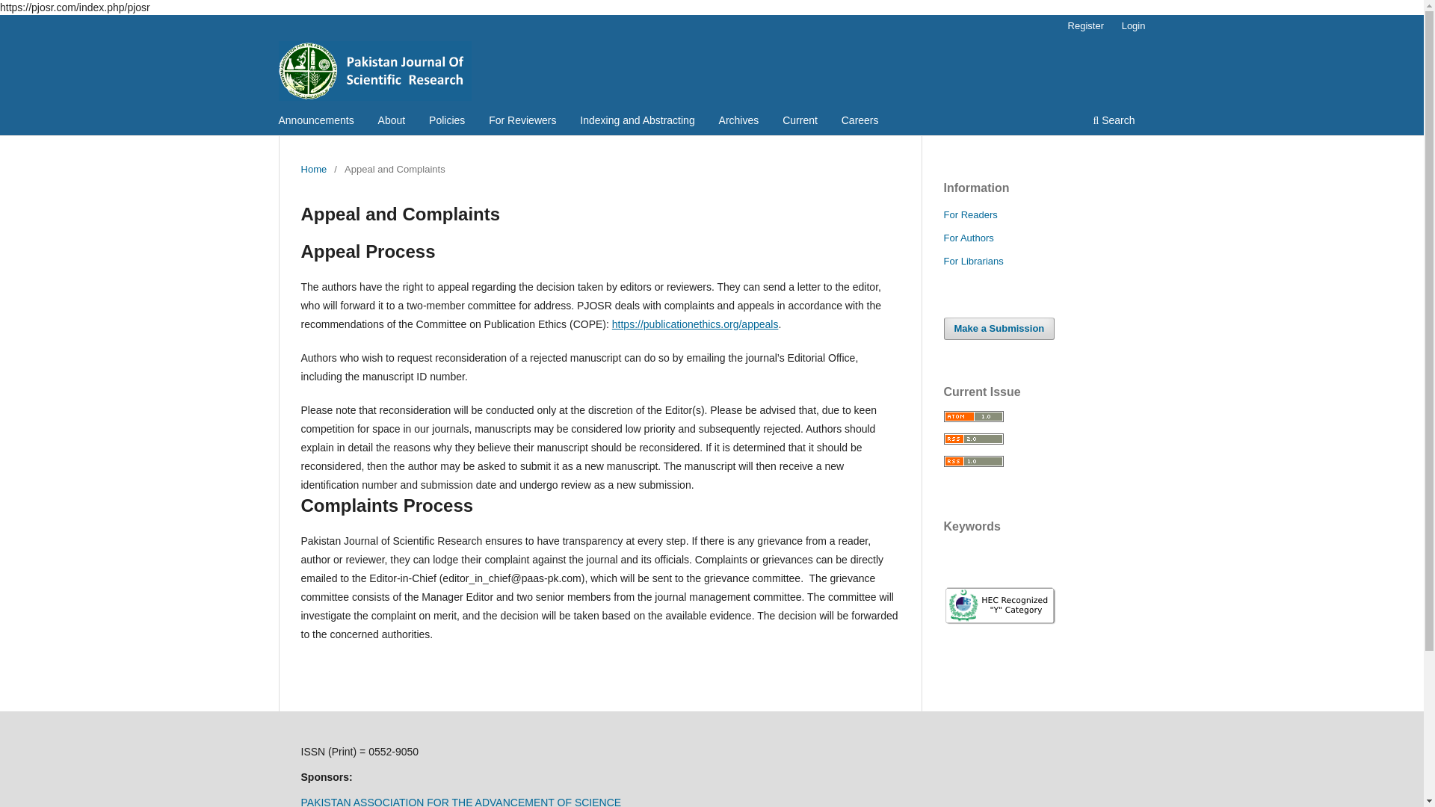 This screenshot has width=1435, height=807. I want to click on Archives, so click(738, 122).